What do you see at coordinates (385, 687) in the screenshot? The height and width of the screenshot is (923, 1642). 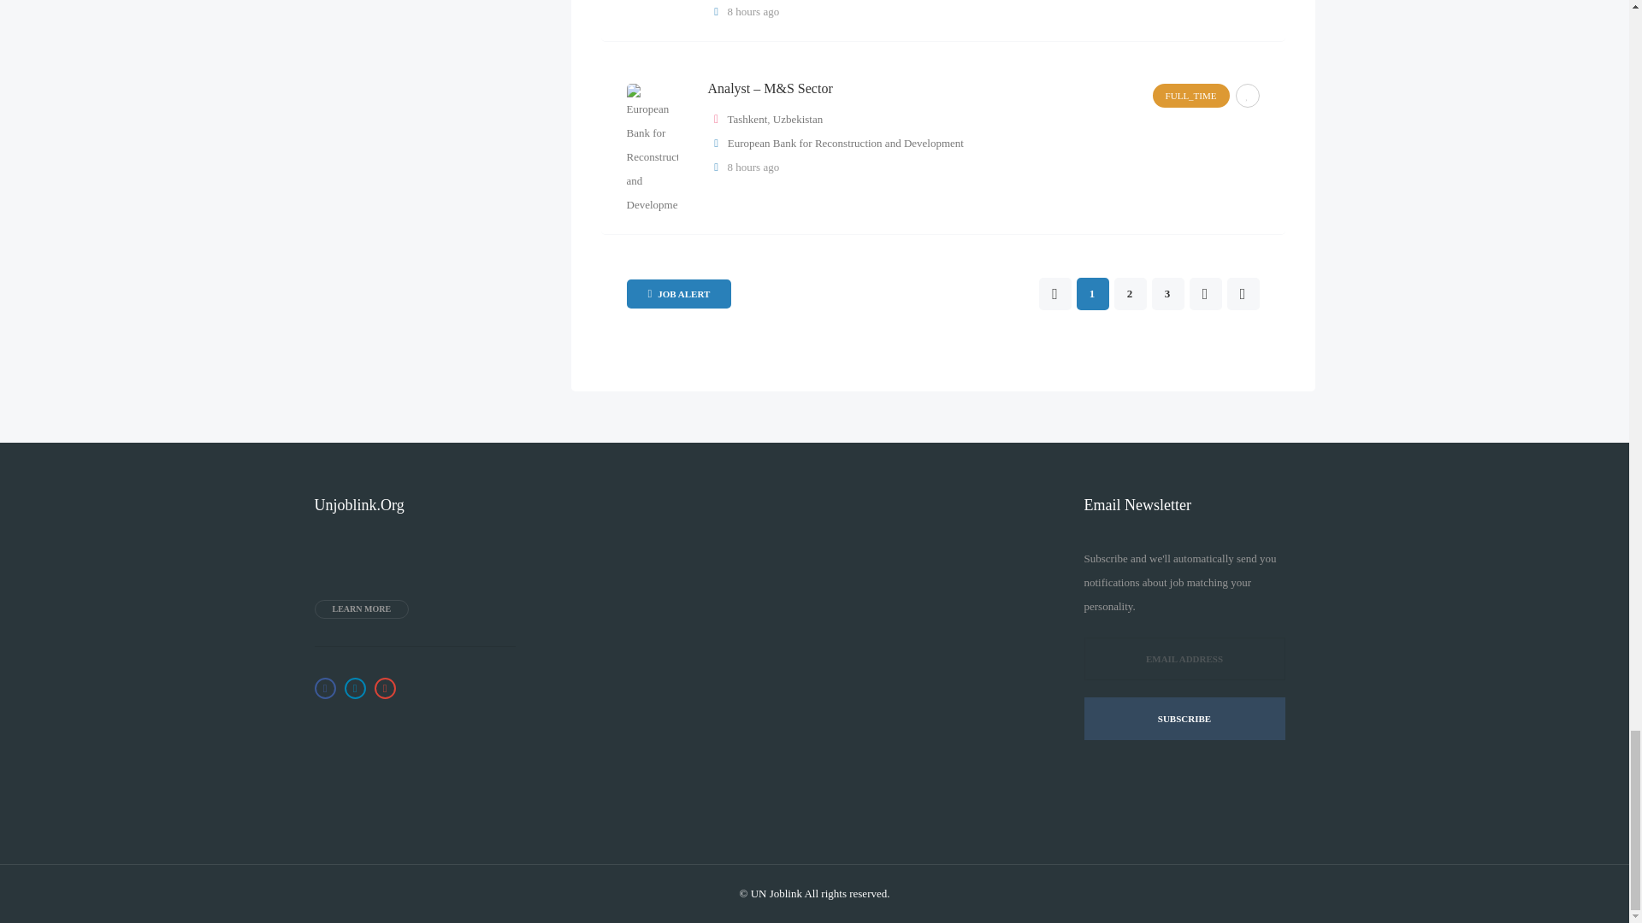 I see `Google Plush` at bounding box center [385, 687].